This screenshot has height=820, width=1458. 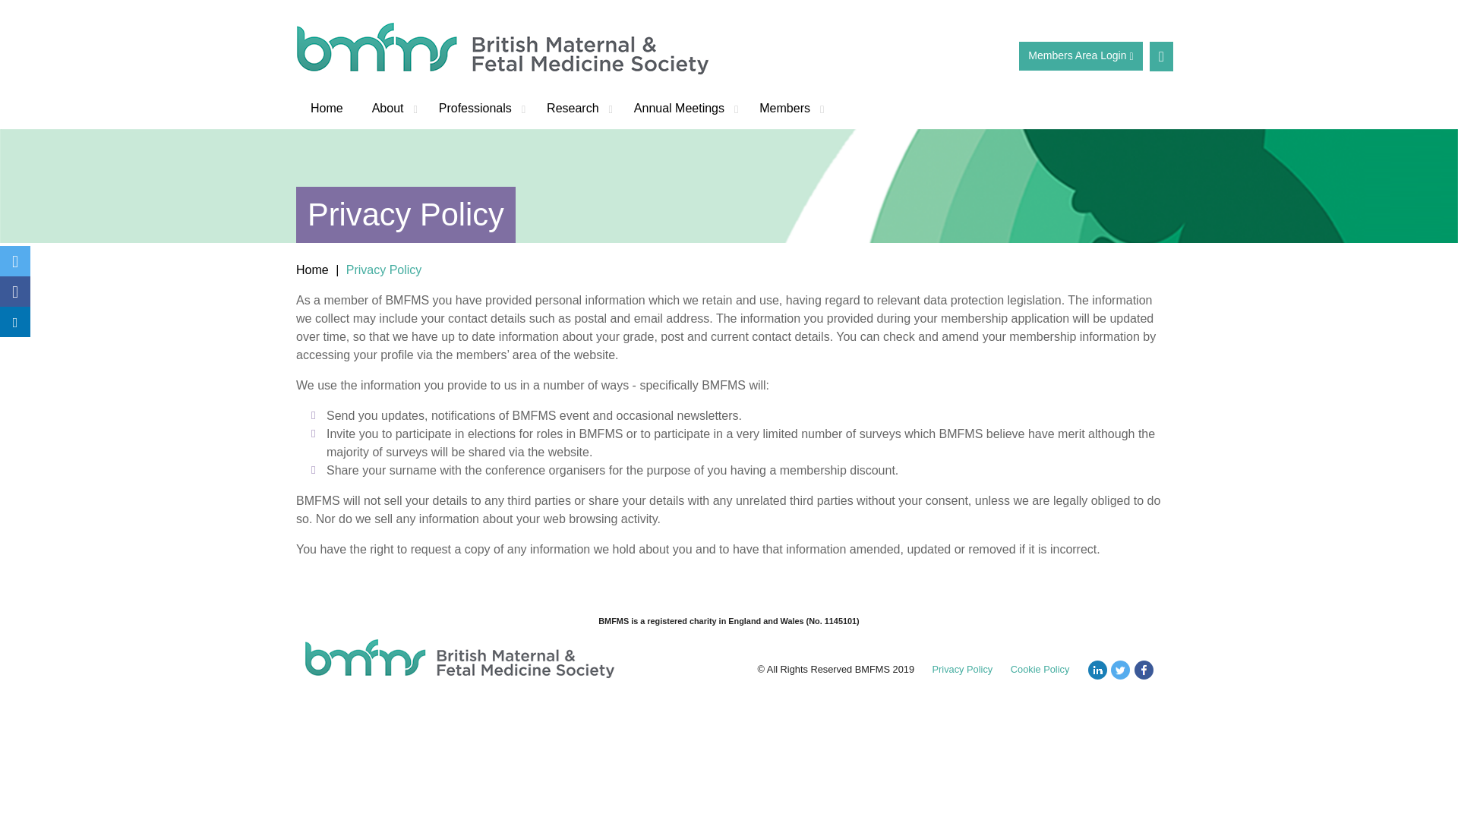 What do you see at coordinates (327, 109) in the screenshot?
I see `Home` at bounding box center [327, 109].